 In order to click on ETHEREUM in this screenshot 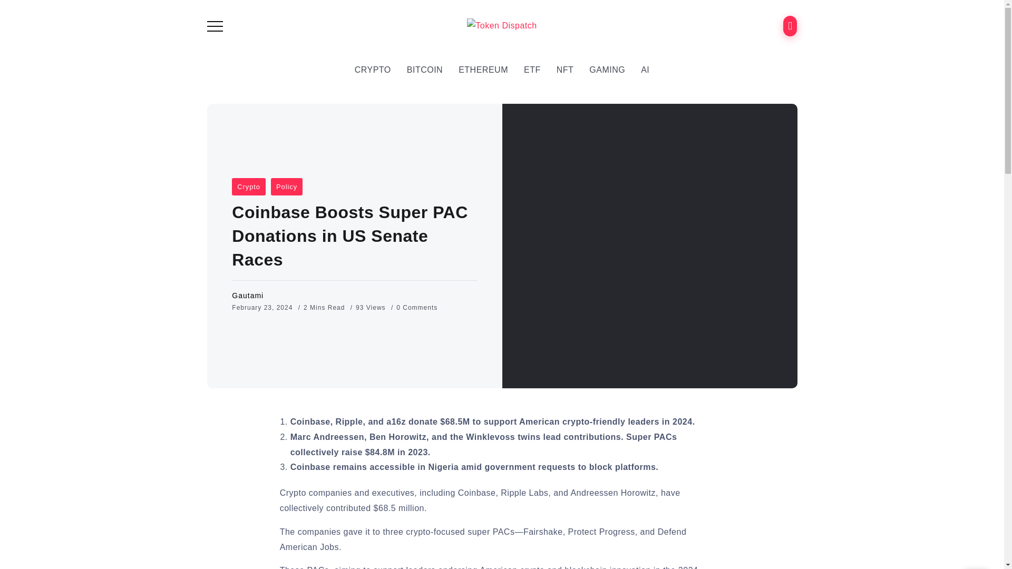, I will do `click(483, 70)`.